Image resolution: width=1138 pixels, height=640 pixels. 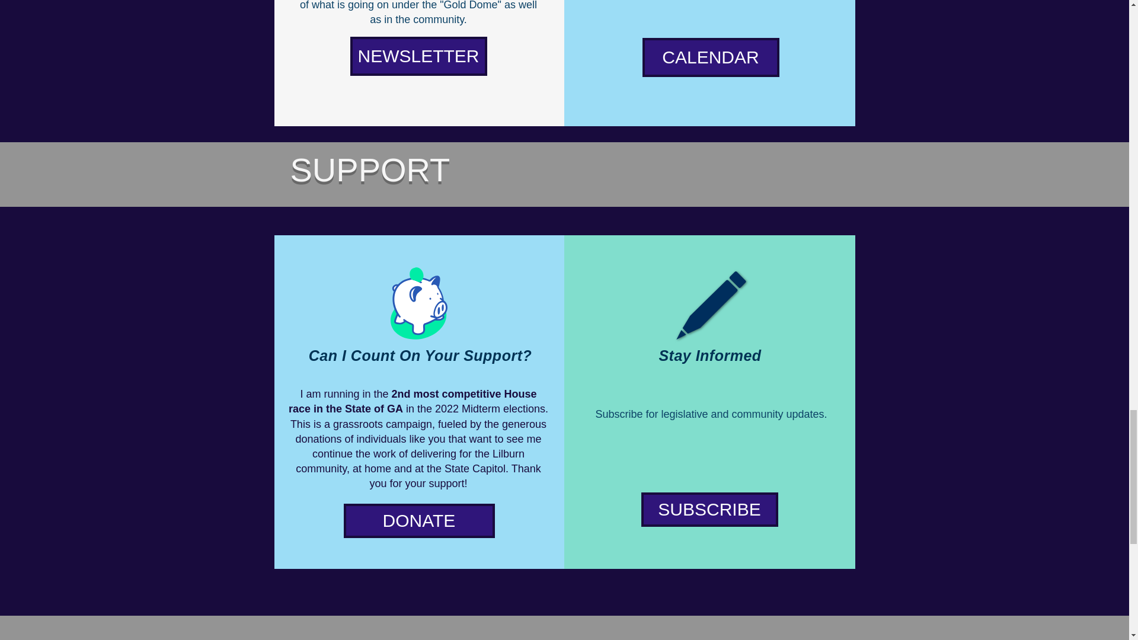 I want to click on CALENDAR, so click(x=711, y=57).